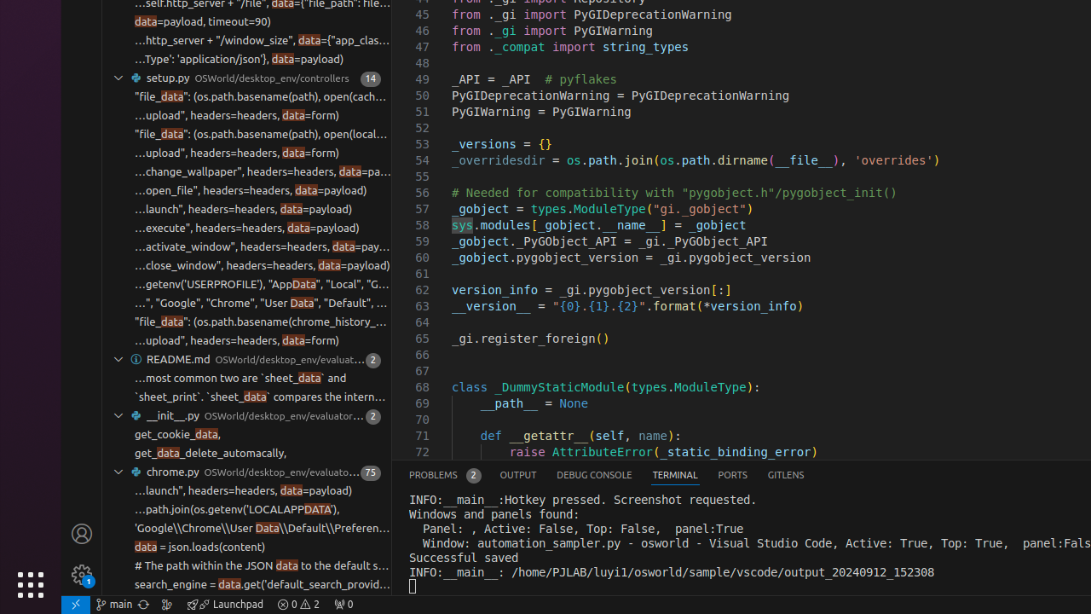 The height and width of the screenshot is (614, 1091). Describe the element at coordinates (76, 605) in the screenshot. I see `remote` at that location.